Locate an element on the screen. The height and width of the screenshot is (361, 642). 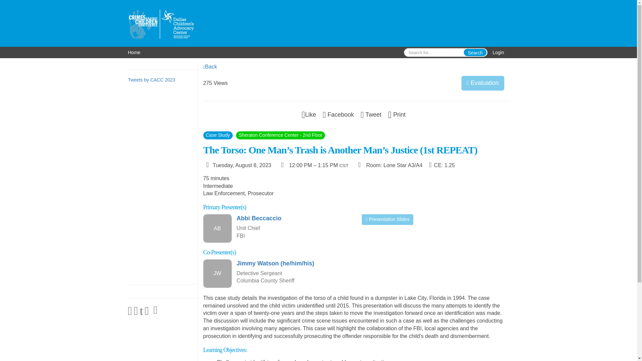
Login is located at coordinates (498, 52).